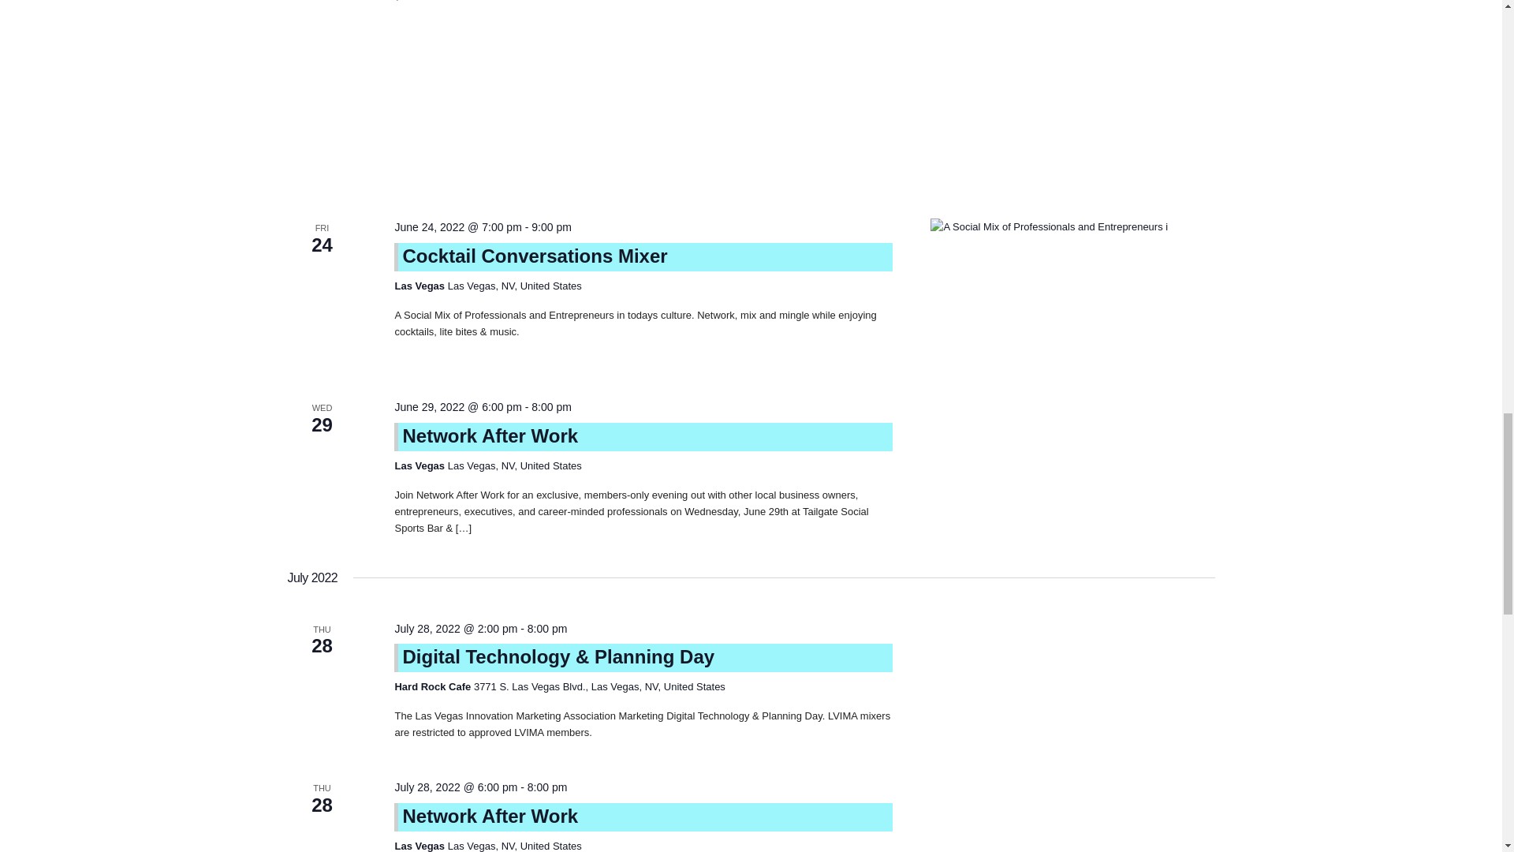  Describe the element at coordinates (490, 435) in the screenshot. I see `Network After Work` at that location.